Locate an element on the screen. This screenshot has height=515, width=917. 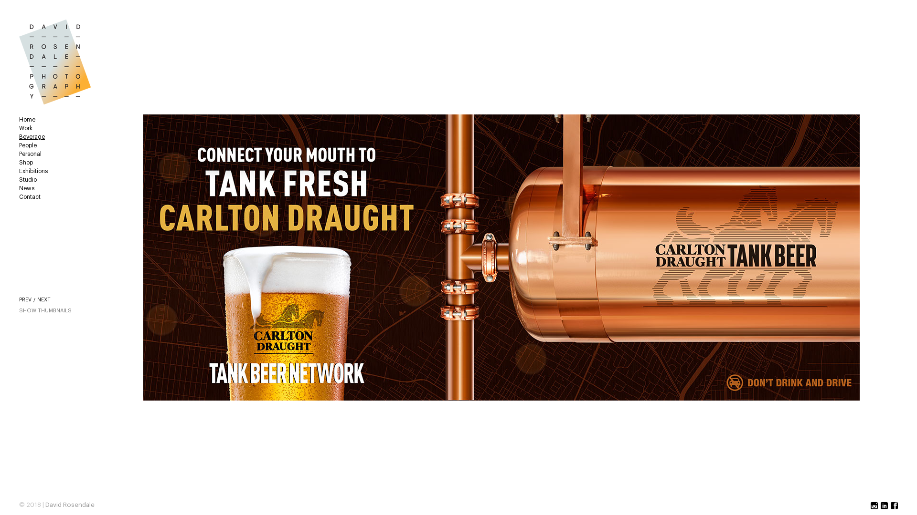
Facebook is located at coordinates (894, 506).